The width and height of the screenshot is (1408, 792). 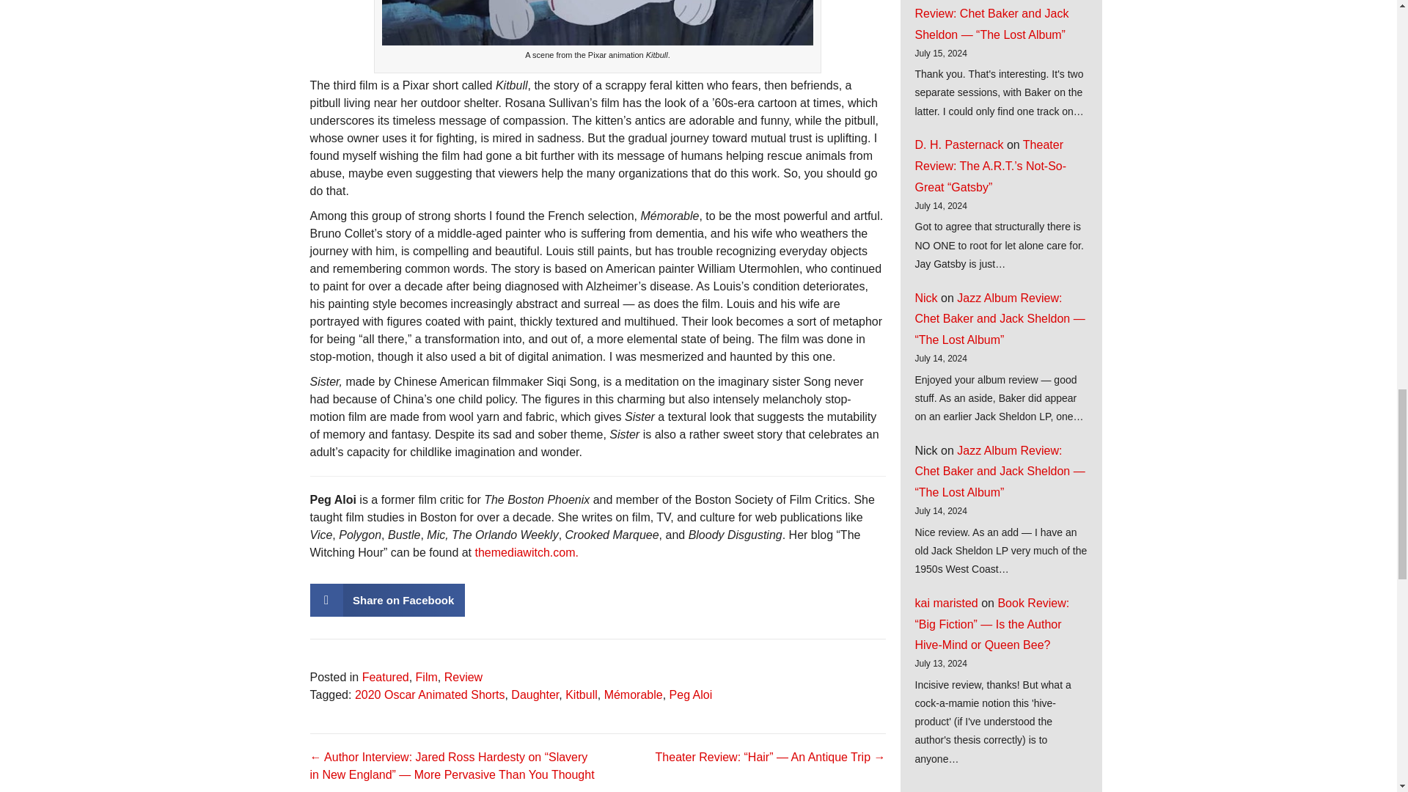 I want to click on Film, so click(x=427, y=677).